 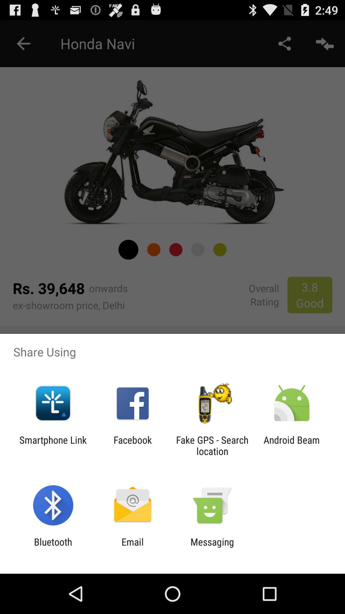 I want to click on swipe until fake gps search icon, so click(x=212, y=445).